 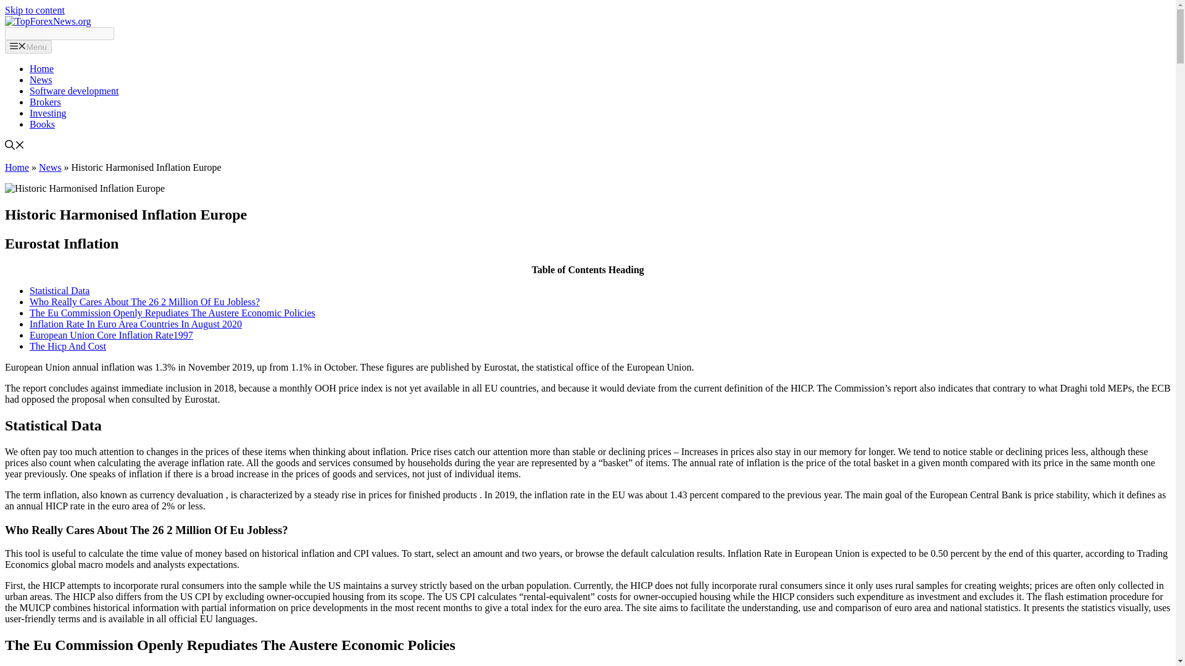 What do you see at coordinates (48, 113) in the screenshot?
I see `Investing` at bounding box center [48, 113].